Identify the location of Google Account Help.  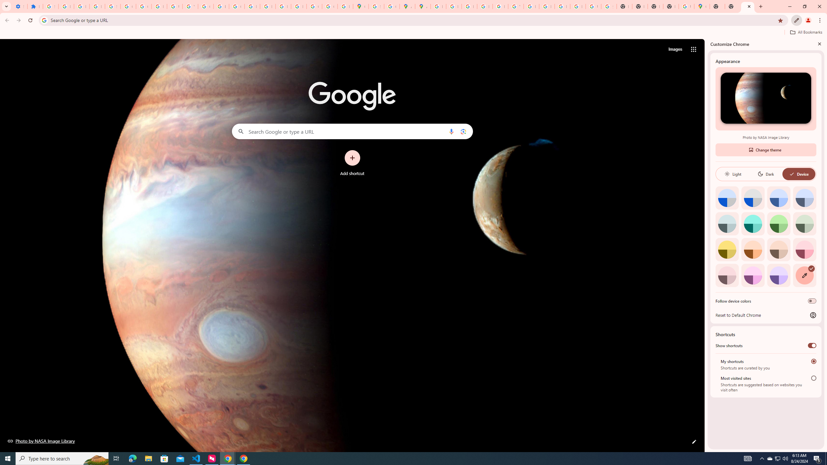
(128, 6).